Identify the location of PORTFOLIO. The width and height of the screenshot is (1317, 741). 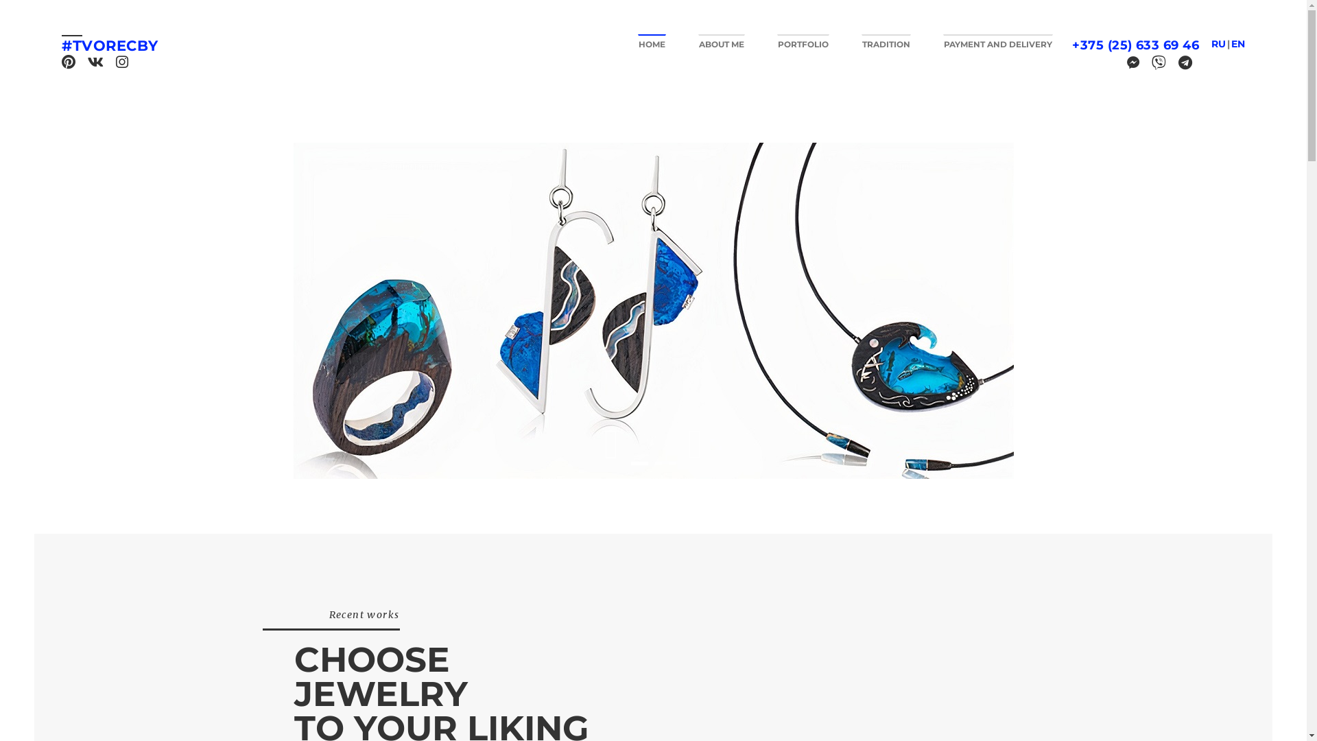
(803, 42).